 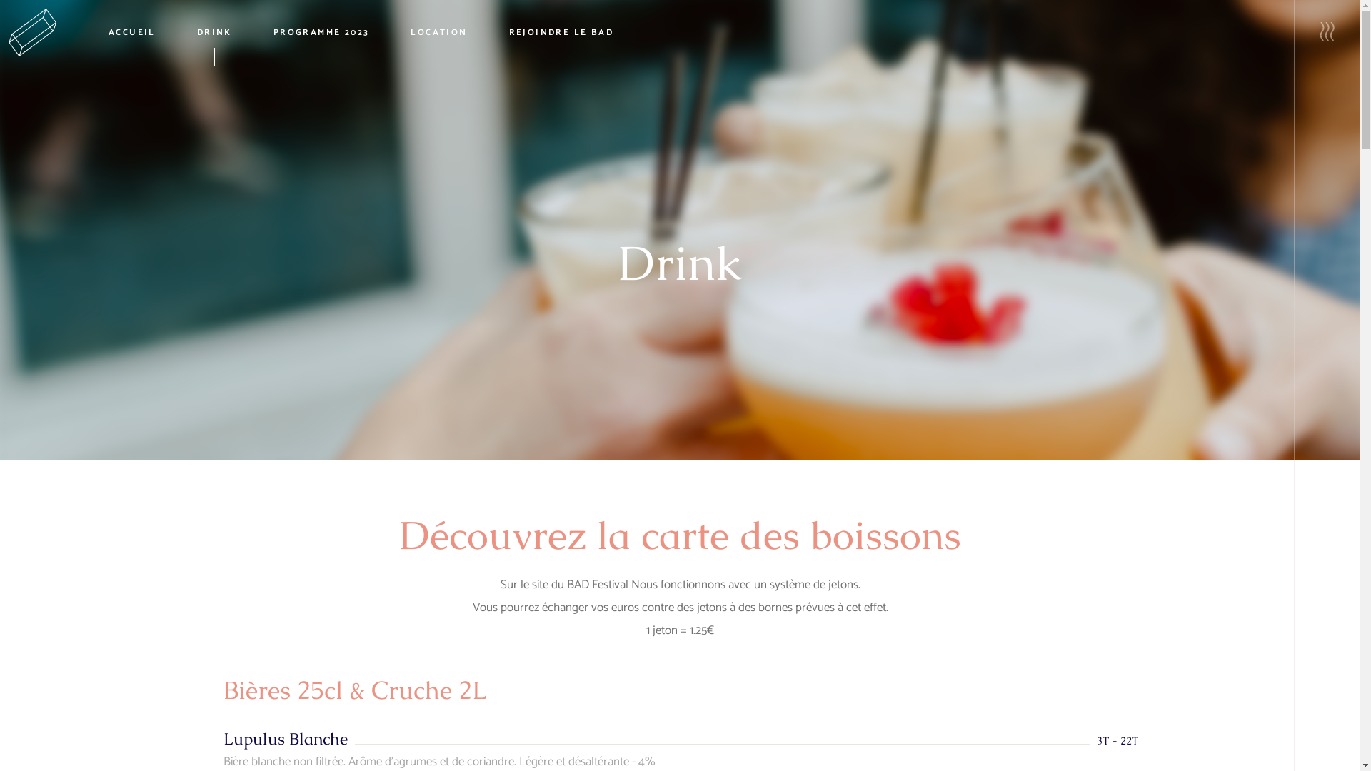 What do you see at coordinates (214, 33) in the screenshot?
I see `DRINK` at bounding box center [214, 33].